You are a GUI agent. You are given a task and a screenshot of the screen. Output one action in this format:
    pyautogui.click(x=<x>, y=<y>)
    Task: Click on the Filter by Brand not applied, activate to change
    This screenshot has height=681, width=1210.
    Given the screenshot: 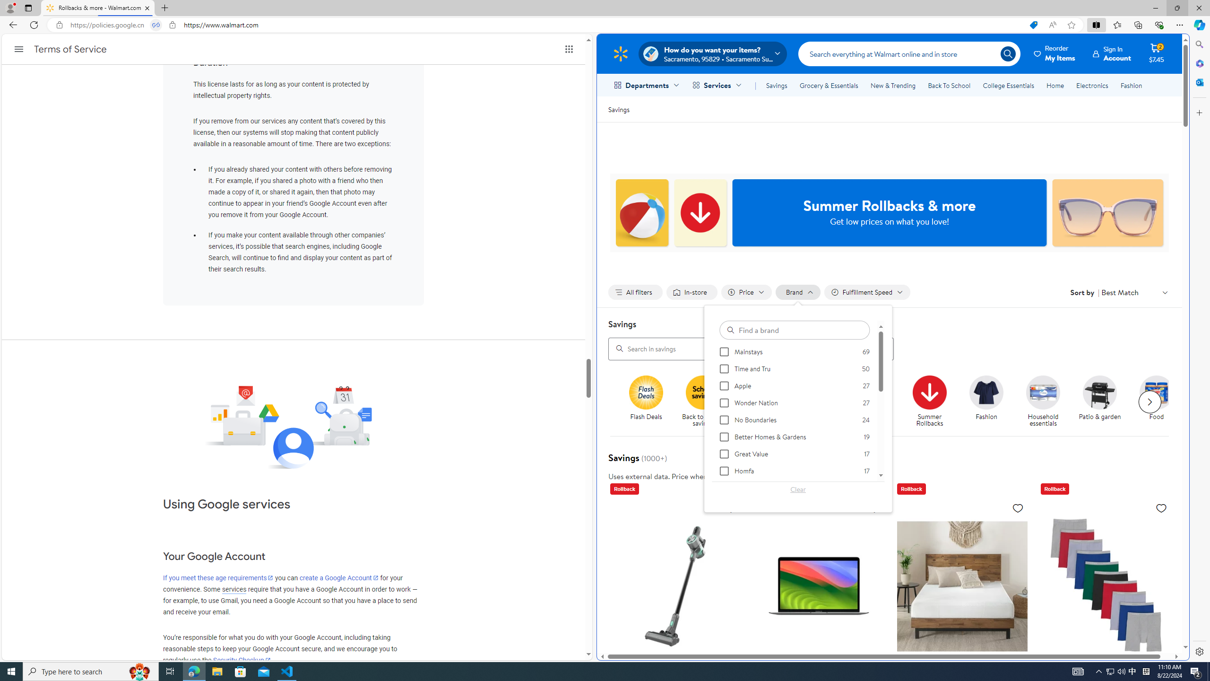 What is the action you would take?
    pyautogui.click(x=798, y=292)
    